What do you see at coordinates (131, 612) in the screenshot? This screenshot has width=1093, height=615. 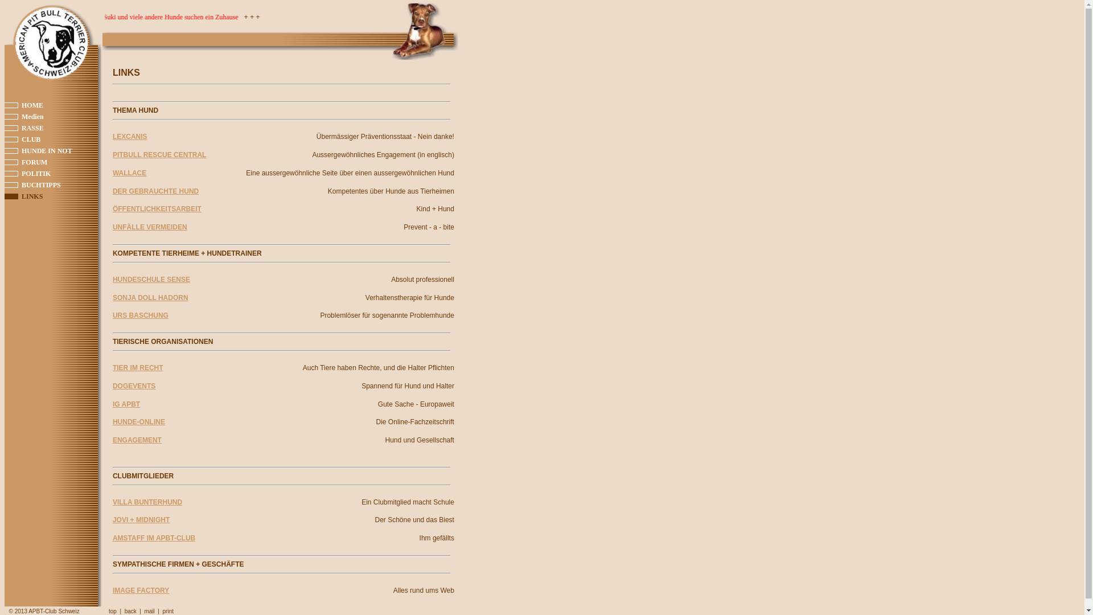 I see `back` at bounding box center [131, 612].